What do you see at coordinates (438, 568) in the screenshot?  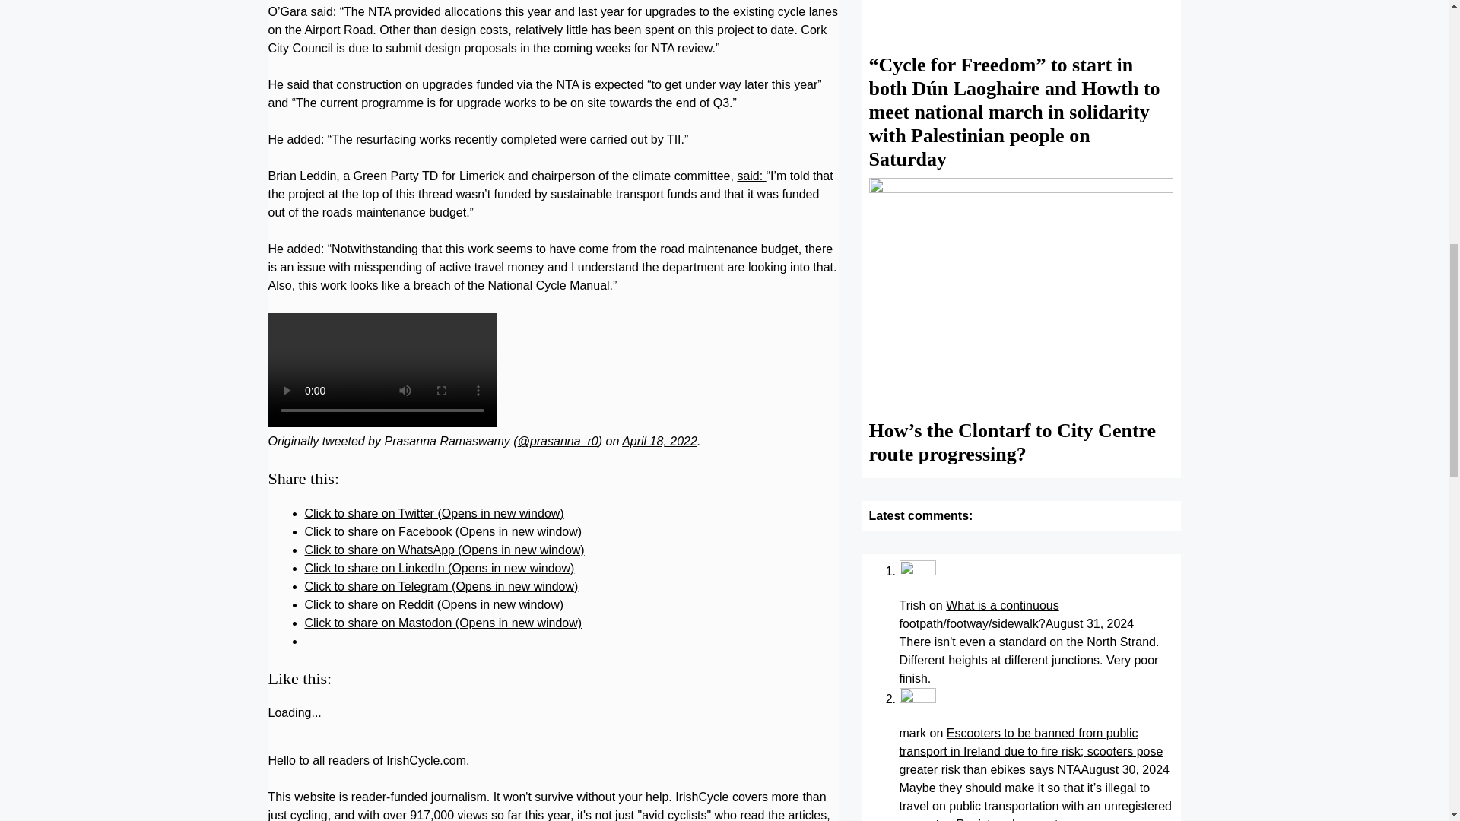 I see `Click to share on LinkedIn` at bounding box center [438, 568].